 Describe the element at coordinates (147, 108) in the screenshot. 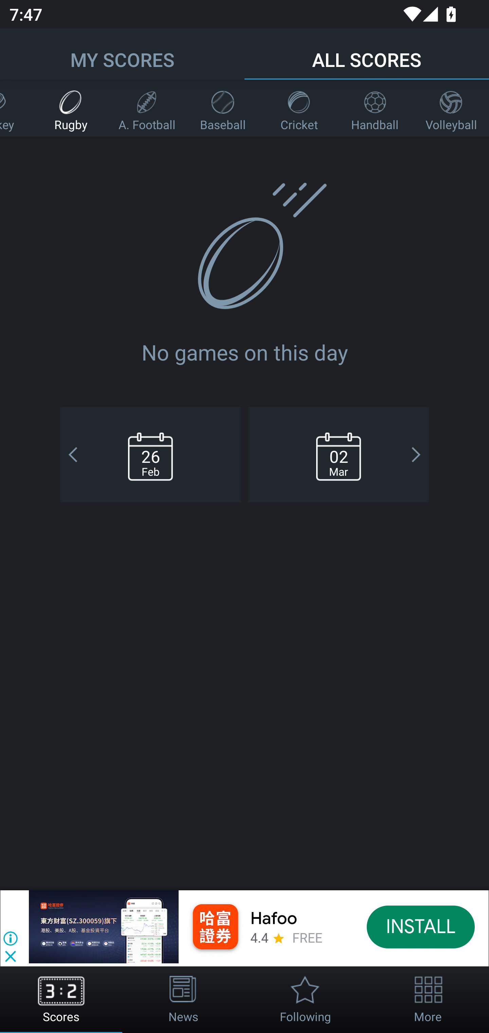

I see `A. Football` at that location.